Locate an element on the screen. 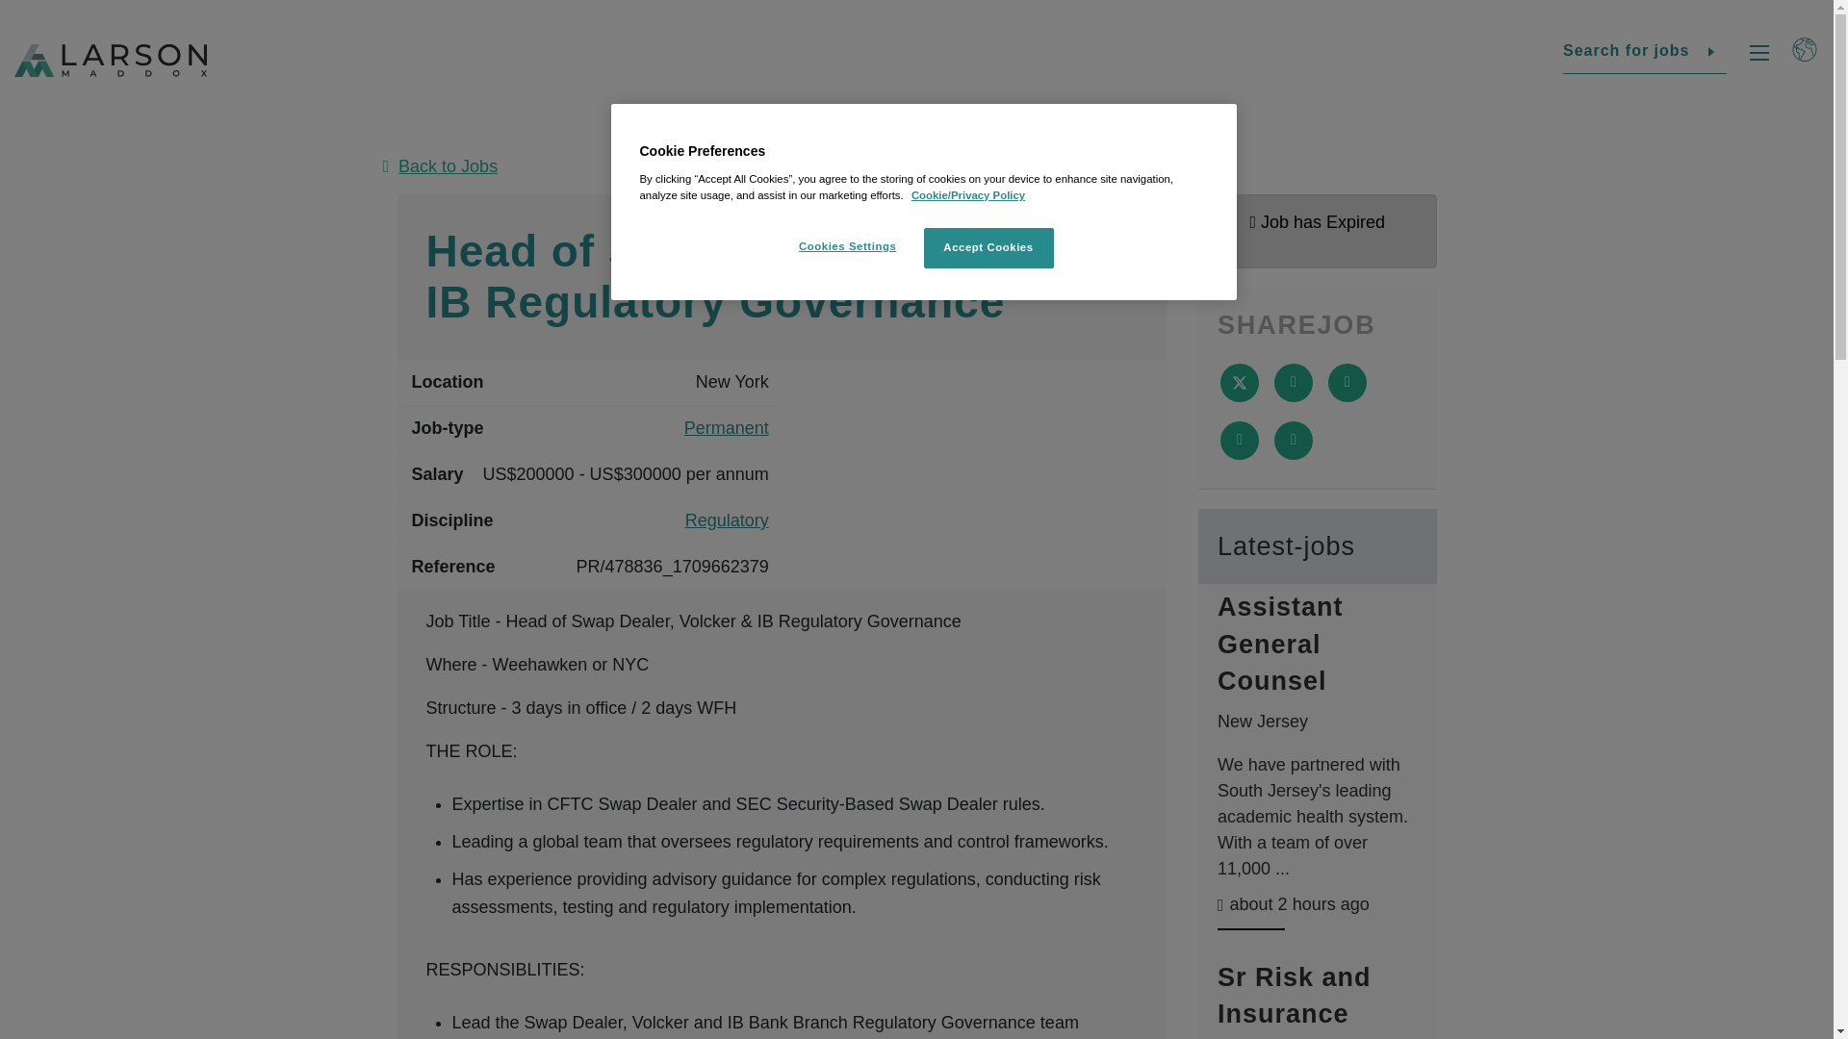 The height and width of the screenshot is (1039, 1848). LinkedIn is located at coordinates (1594, 908).